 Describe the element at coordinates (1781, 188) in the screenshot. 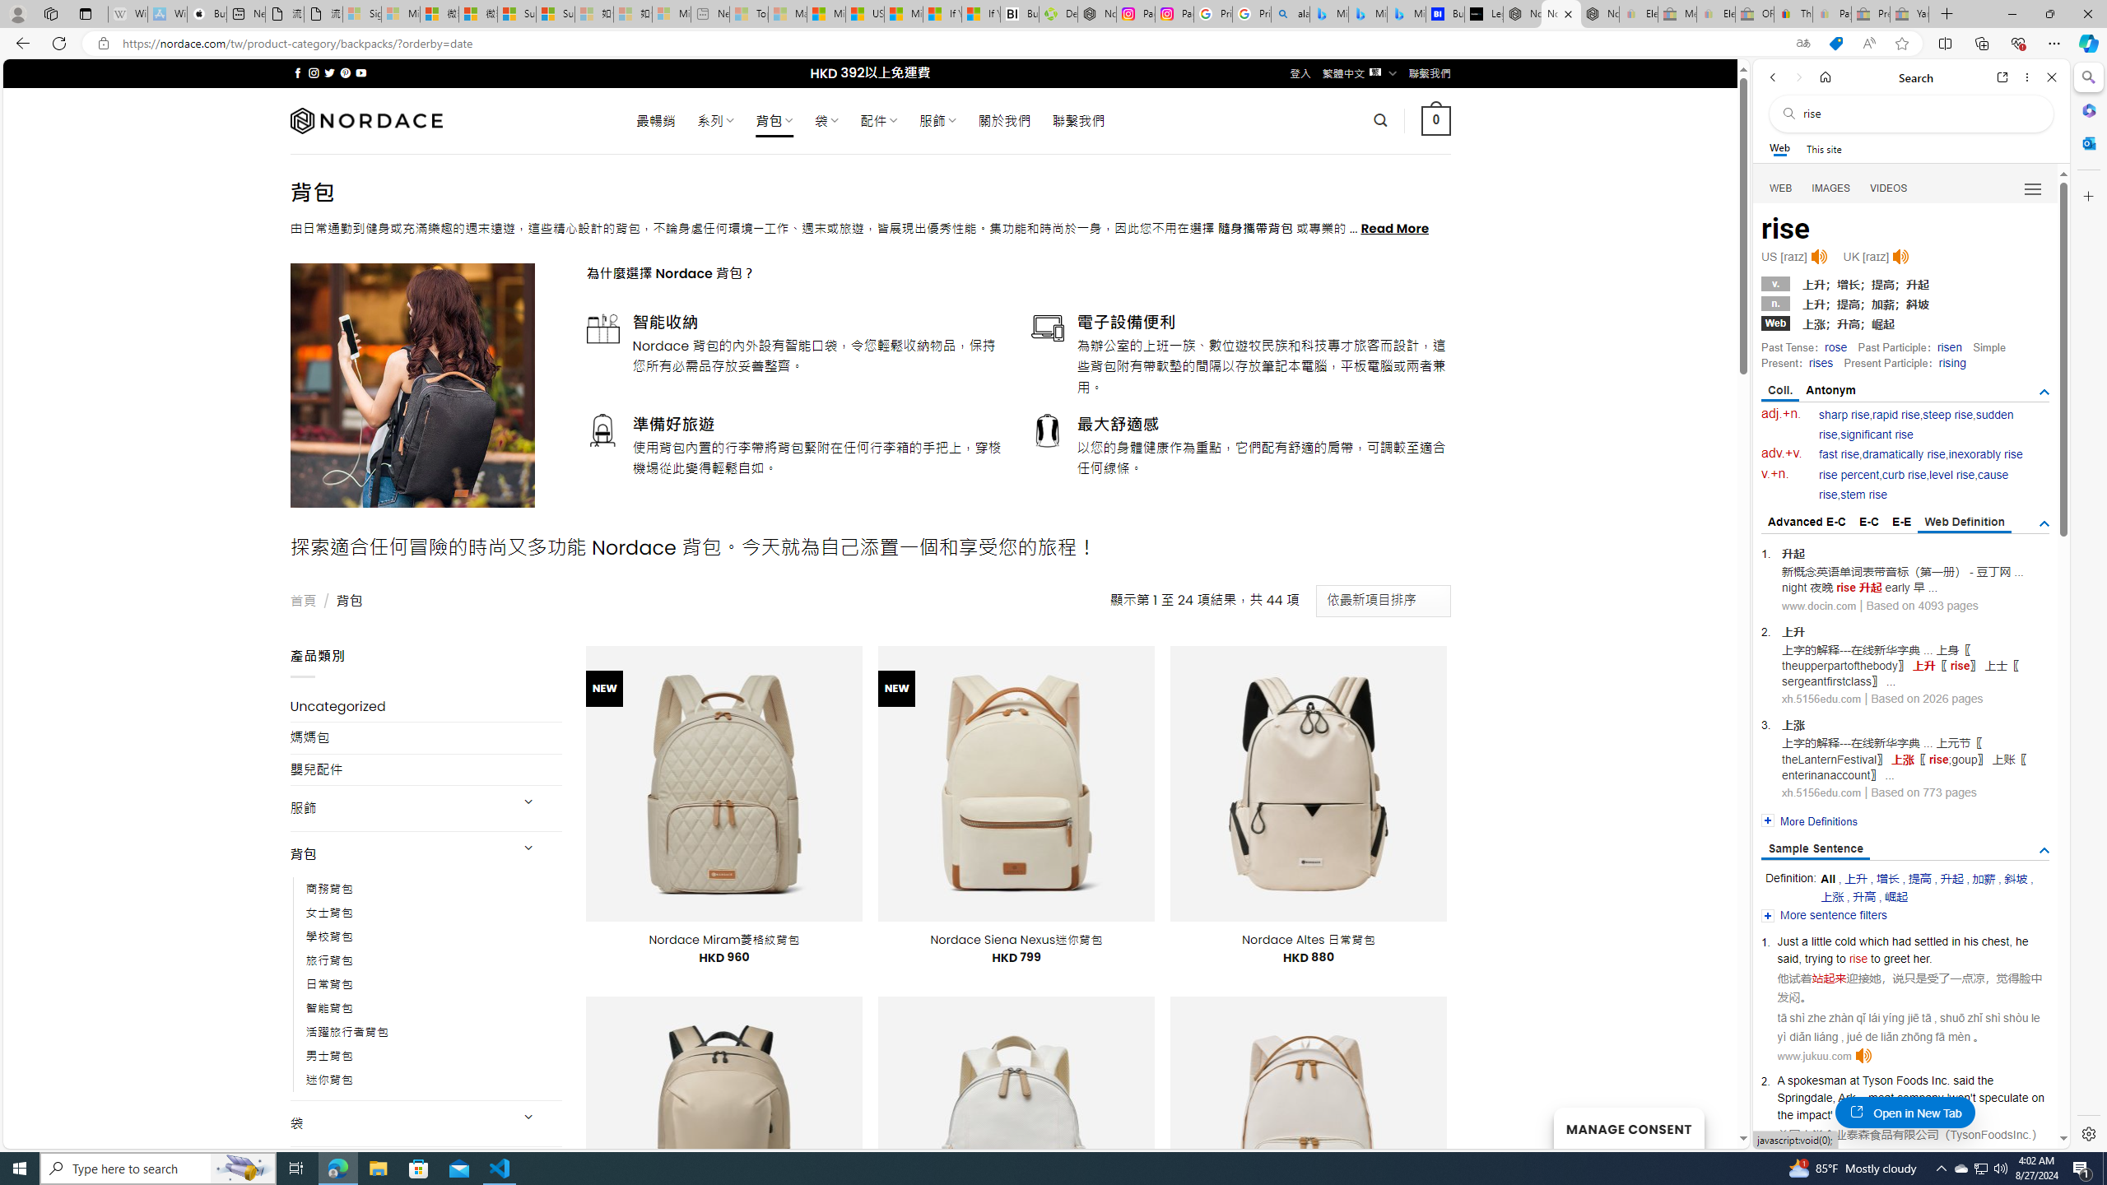

I see `WEB` at that location.